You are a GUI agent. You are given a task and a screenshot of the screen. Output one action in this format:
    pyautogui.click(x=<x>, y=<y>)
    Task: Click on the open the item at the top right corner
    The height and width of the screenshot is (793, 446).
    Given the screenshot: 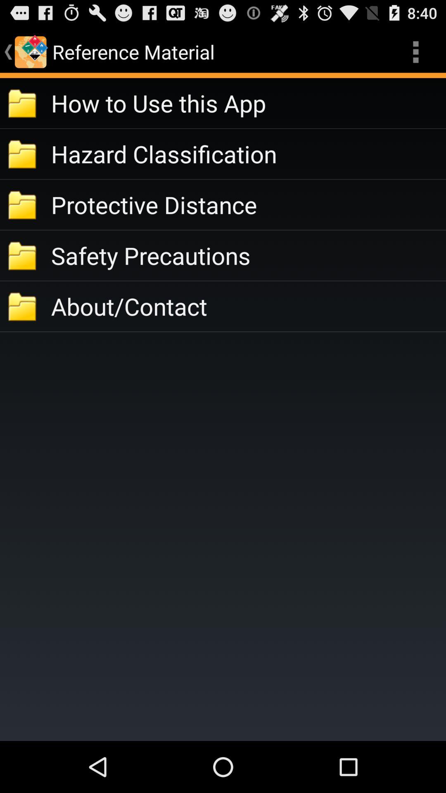 What is the action you would take?
    pyautogui.click(x=415, y=52)
    